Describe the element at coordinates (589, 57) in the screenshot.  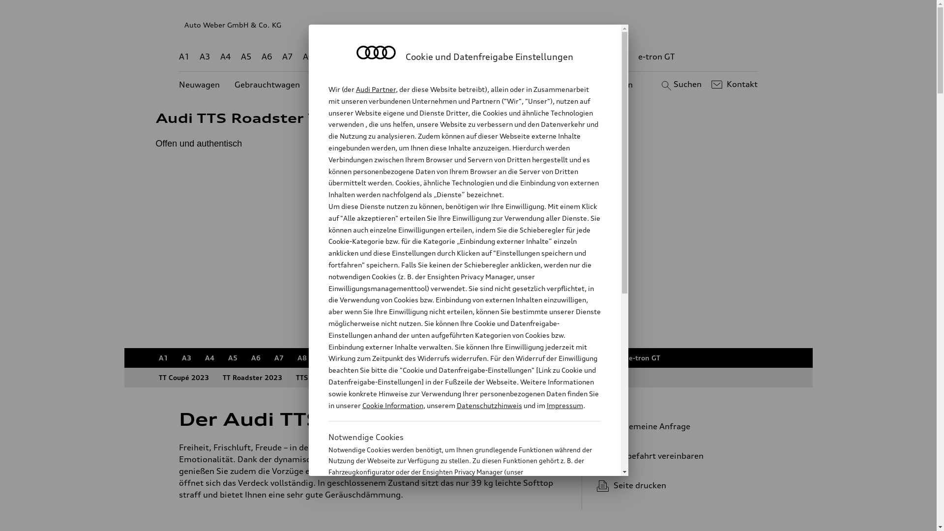
I see `RS` at that location.